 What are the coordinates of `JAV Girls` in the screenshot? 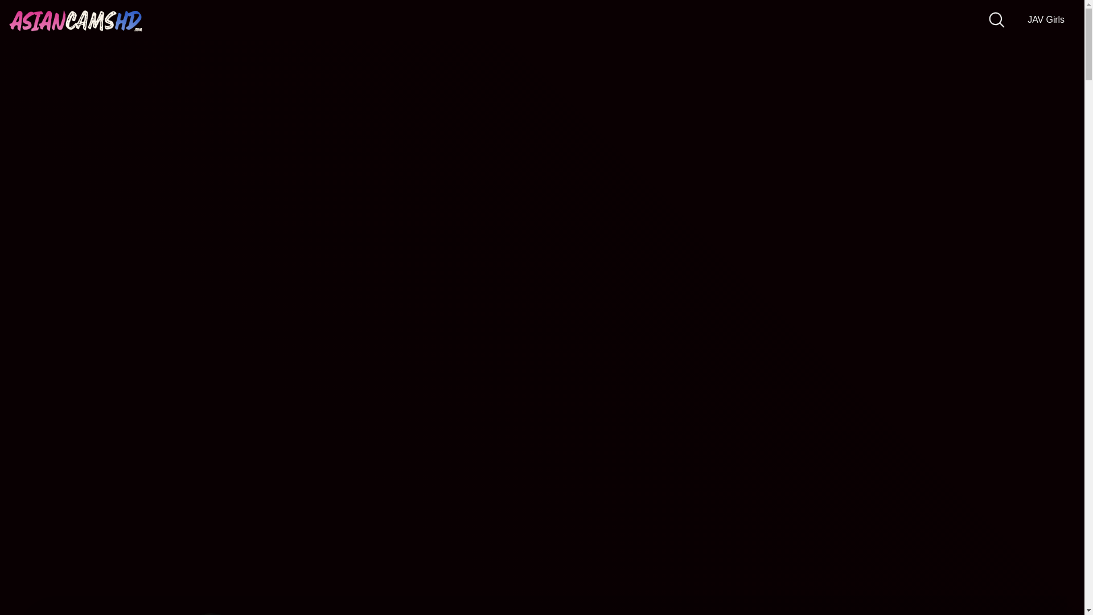 It's located at (1046, 20).